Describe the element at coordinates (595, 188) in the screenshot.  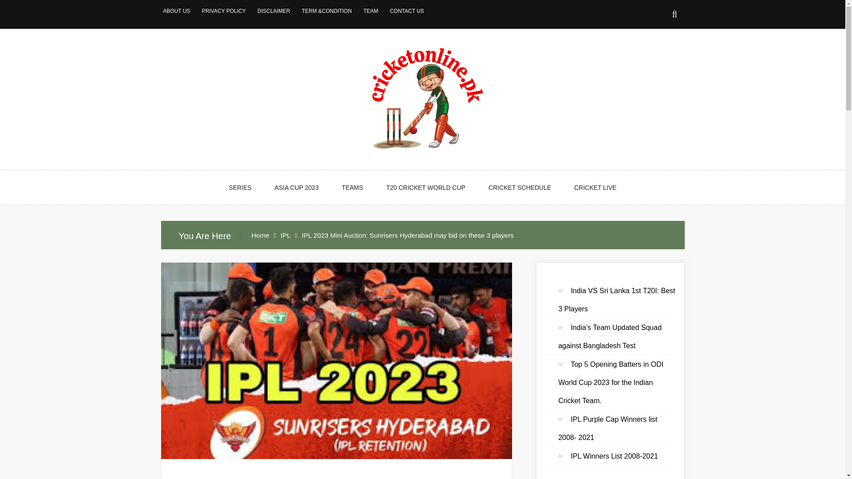
I see `CRICKET LIVE` at that location.